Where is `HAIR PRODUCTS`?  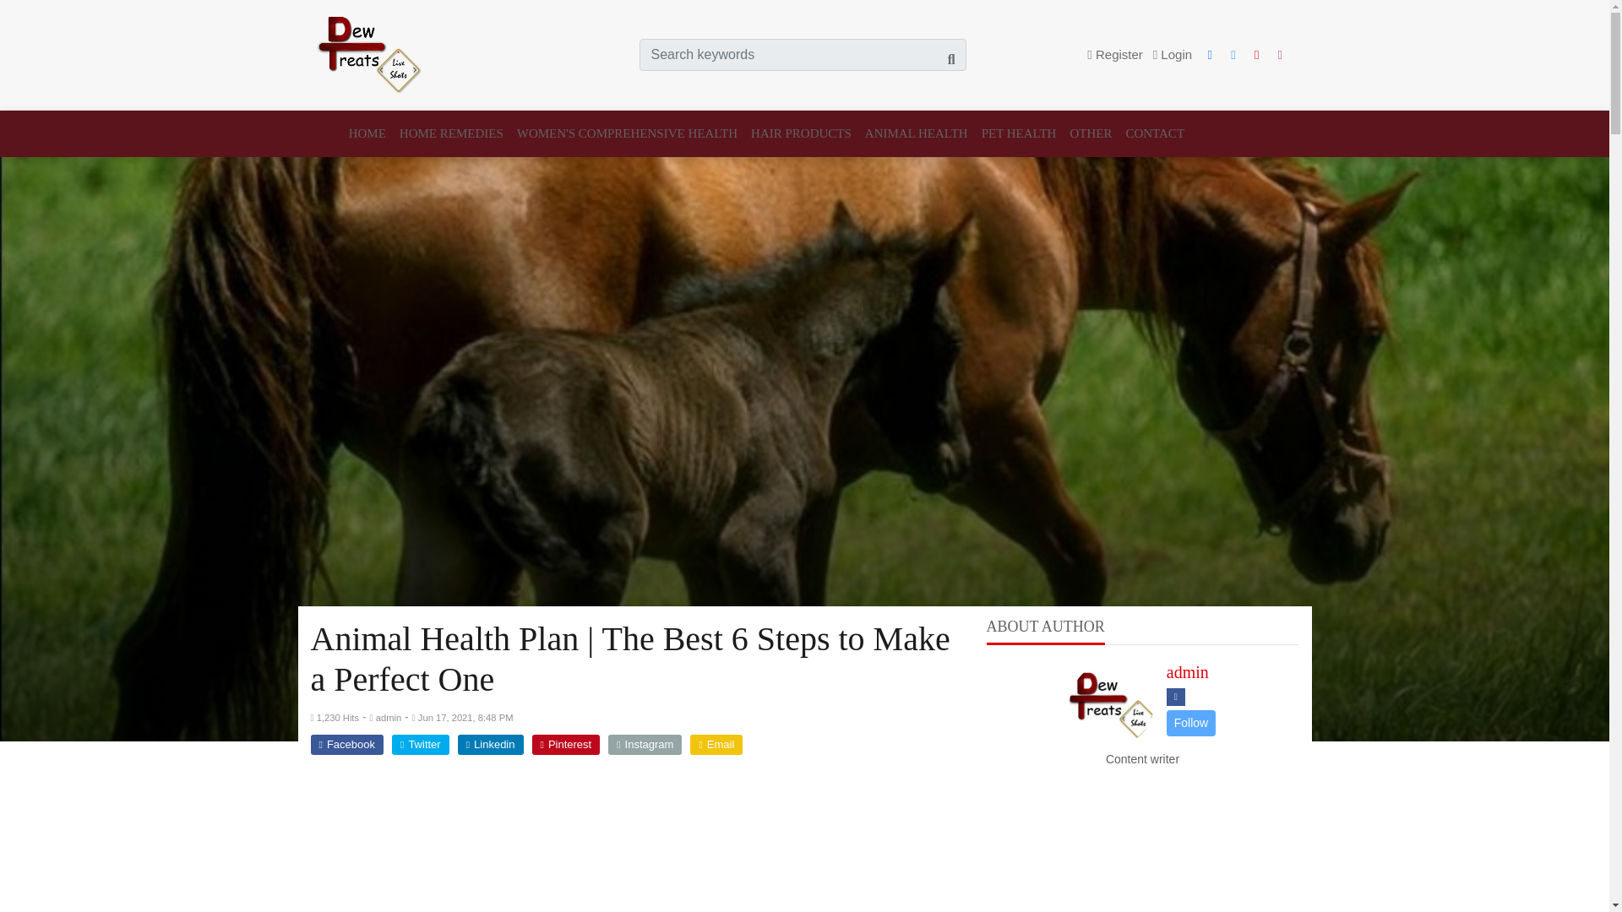 HAIR PRODUCTS is located at coordinates (801, 133).